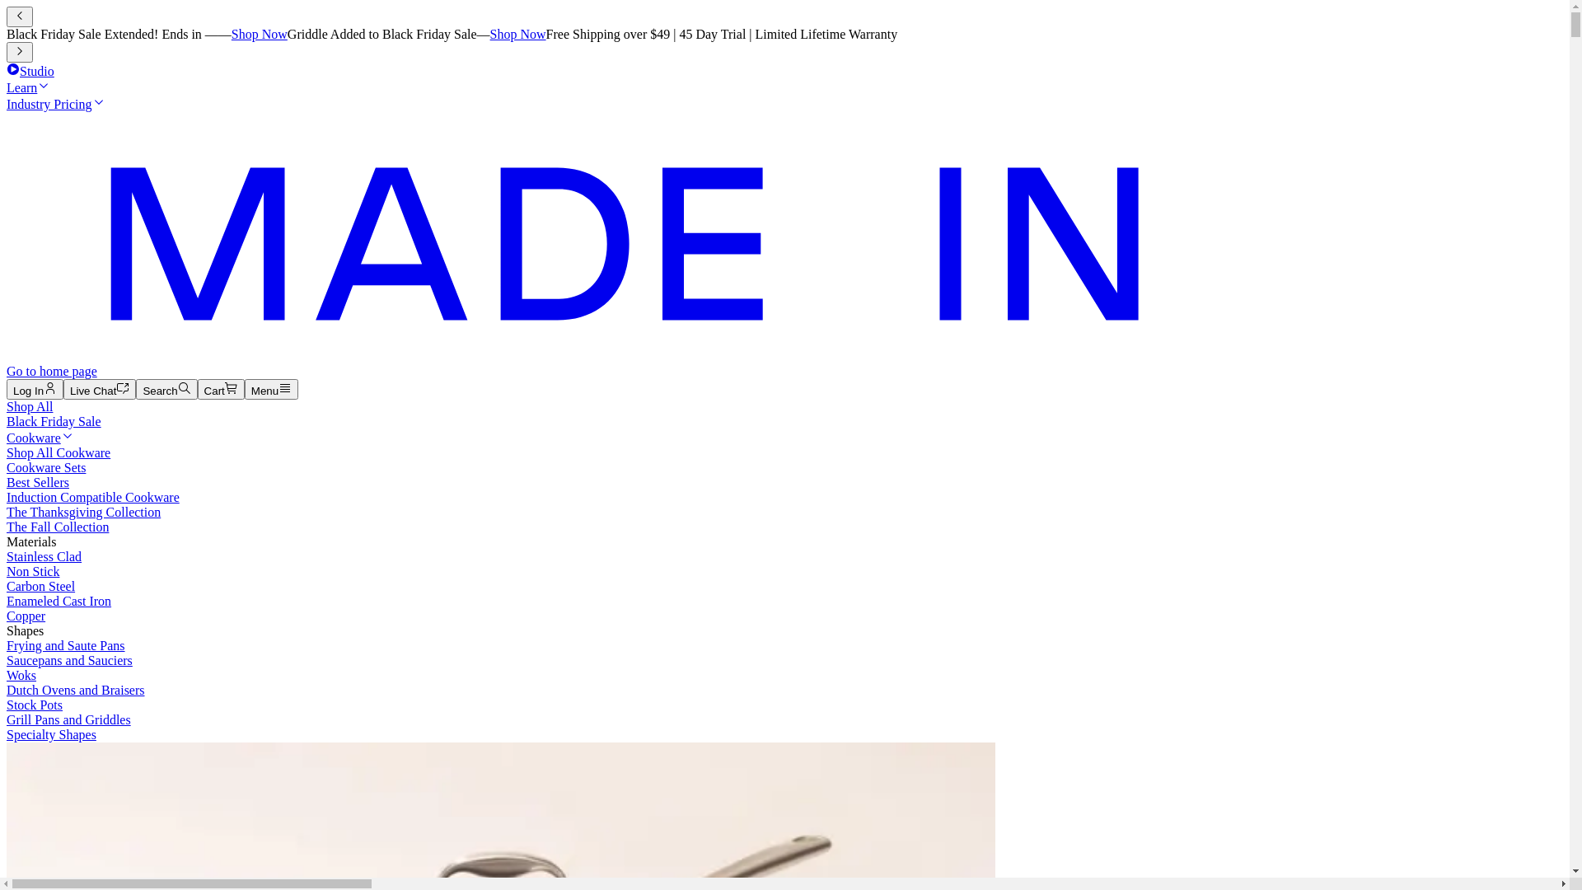  Describe the element at coordinates (30, 71) in the screenshot. I see `Studio` at that location.